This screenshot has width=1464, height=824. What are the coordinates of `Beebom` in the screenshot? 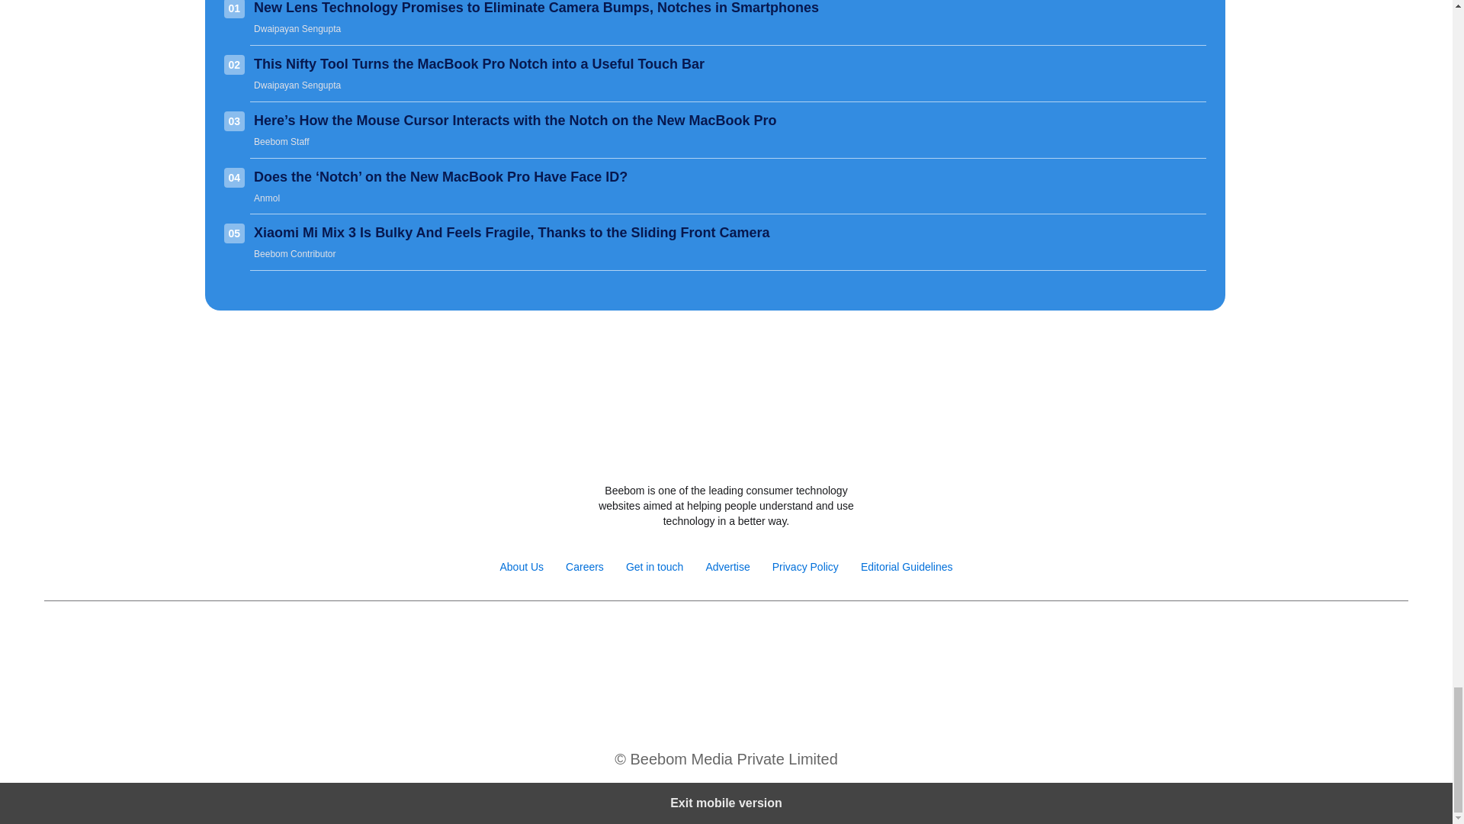 It's located at (726, 450).